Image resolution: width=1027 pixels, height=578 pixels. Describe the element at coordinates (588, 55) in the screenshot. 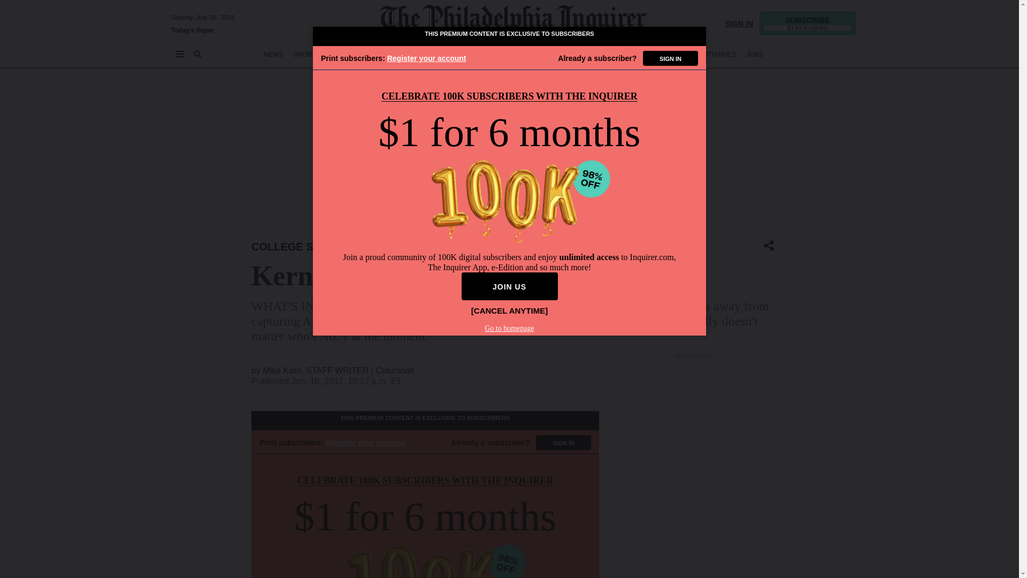

I see `FOOD` at that location.